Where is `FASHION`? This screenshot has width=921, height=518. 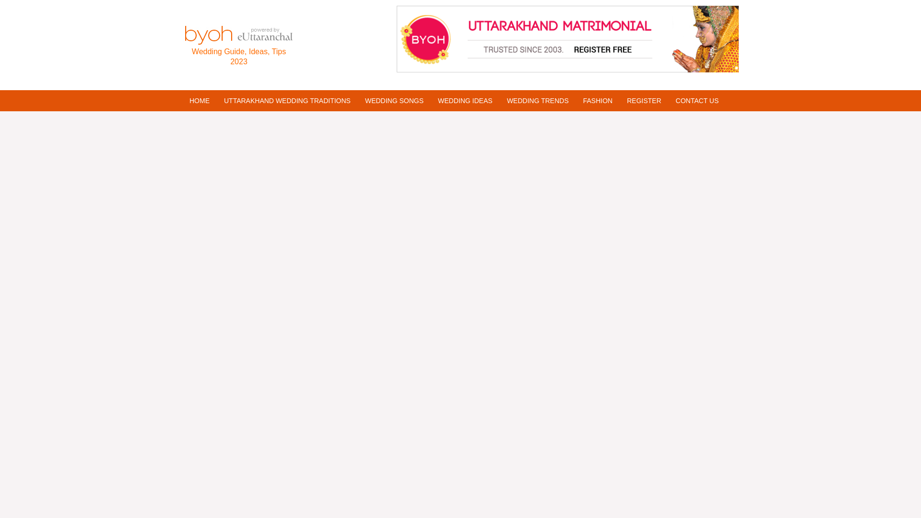
FASHION is located at coordinates (597, 101).